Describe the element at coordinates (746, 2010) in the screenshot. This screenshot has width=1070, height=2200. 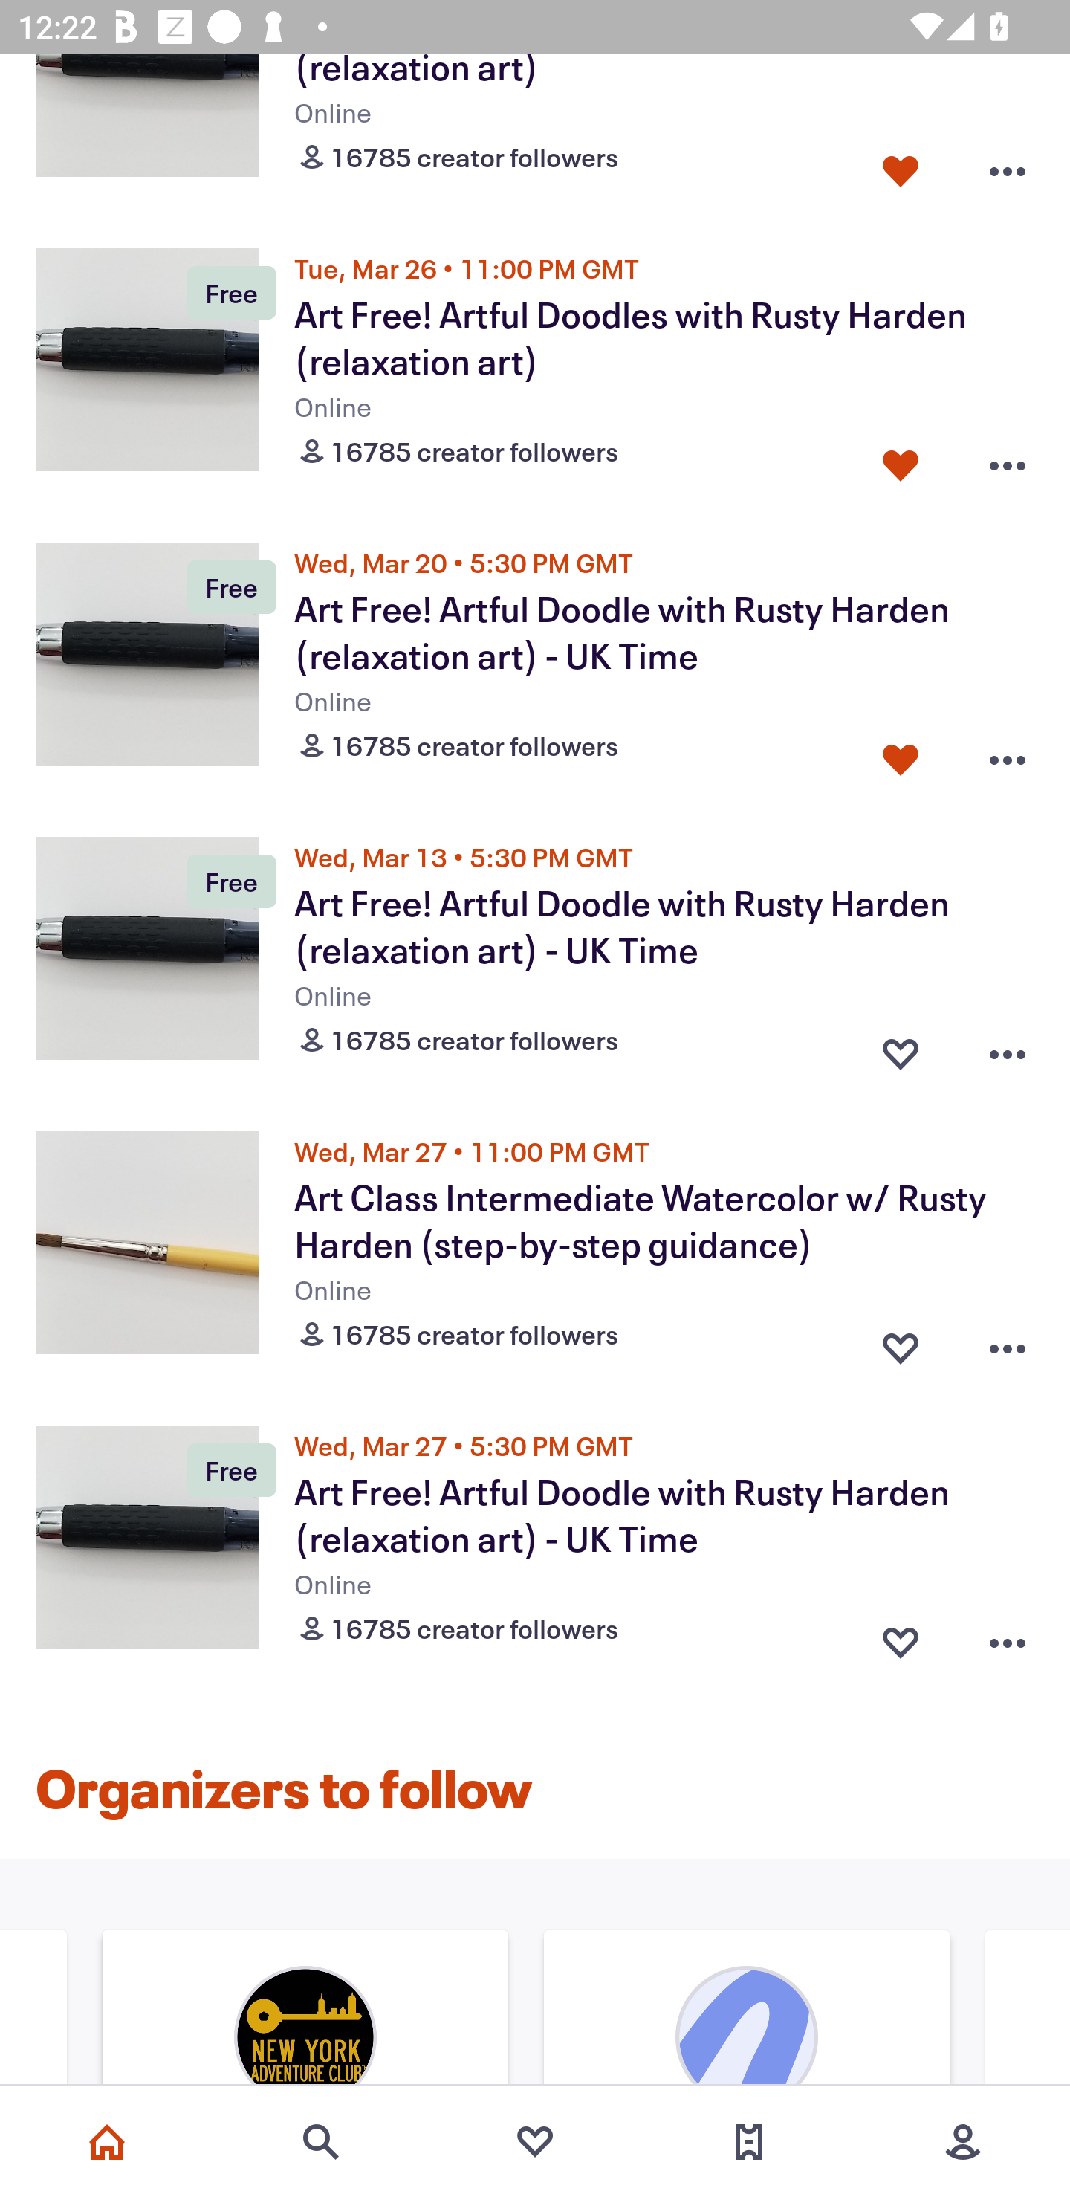
I see `Organizer's image` at that location.